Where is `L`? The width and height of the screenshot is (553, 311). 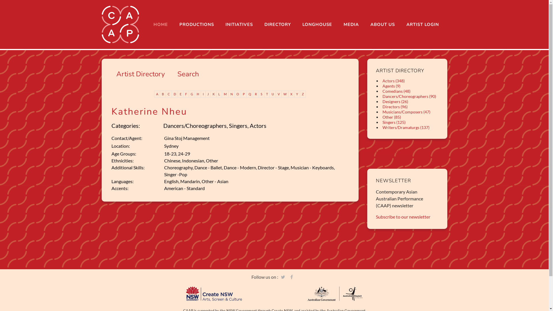
L is located at coordinates (219, 94).